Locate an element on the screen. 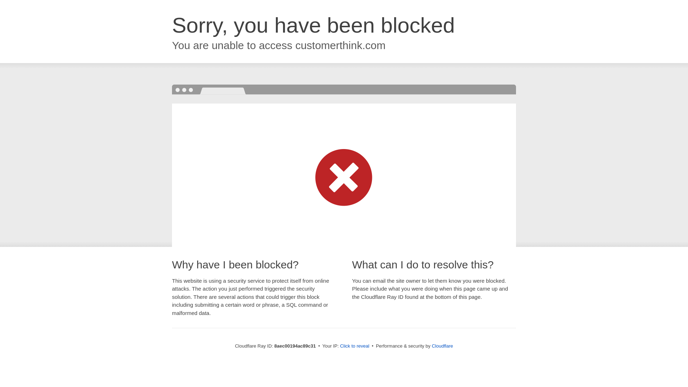 The width and height of the screenshot is (688, 387). Click to reveal is located at coordinates (355, 346).